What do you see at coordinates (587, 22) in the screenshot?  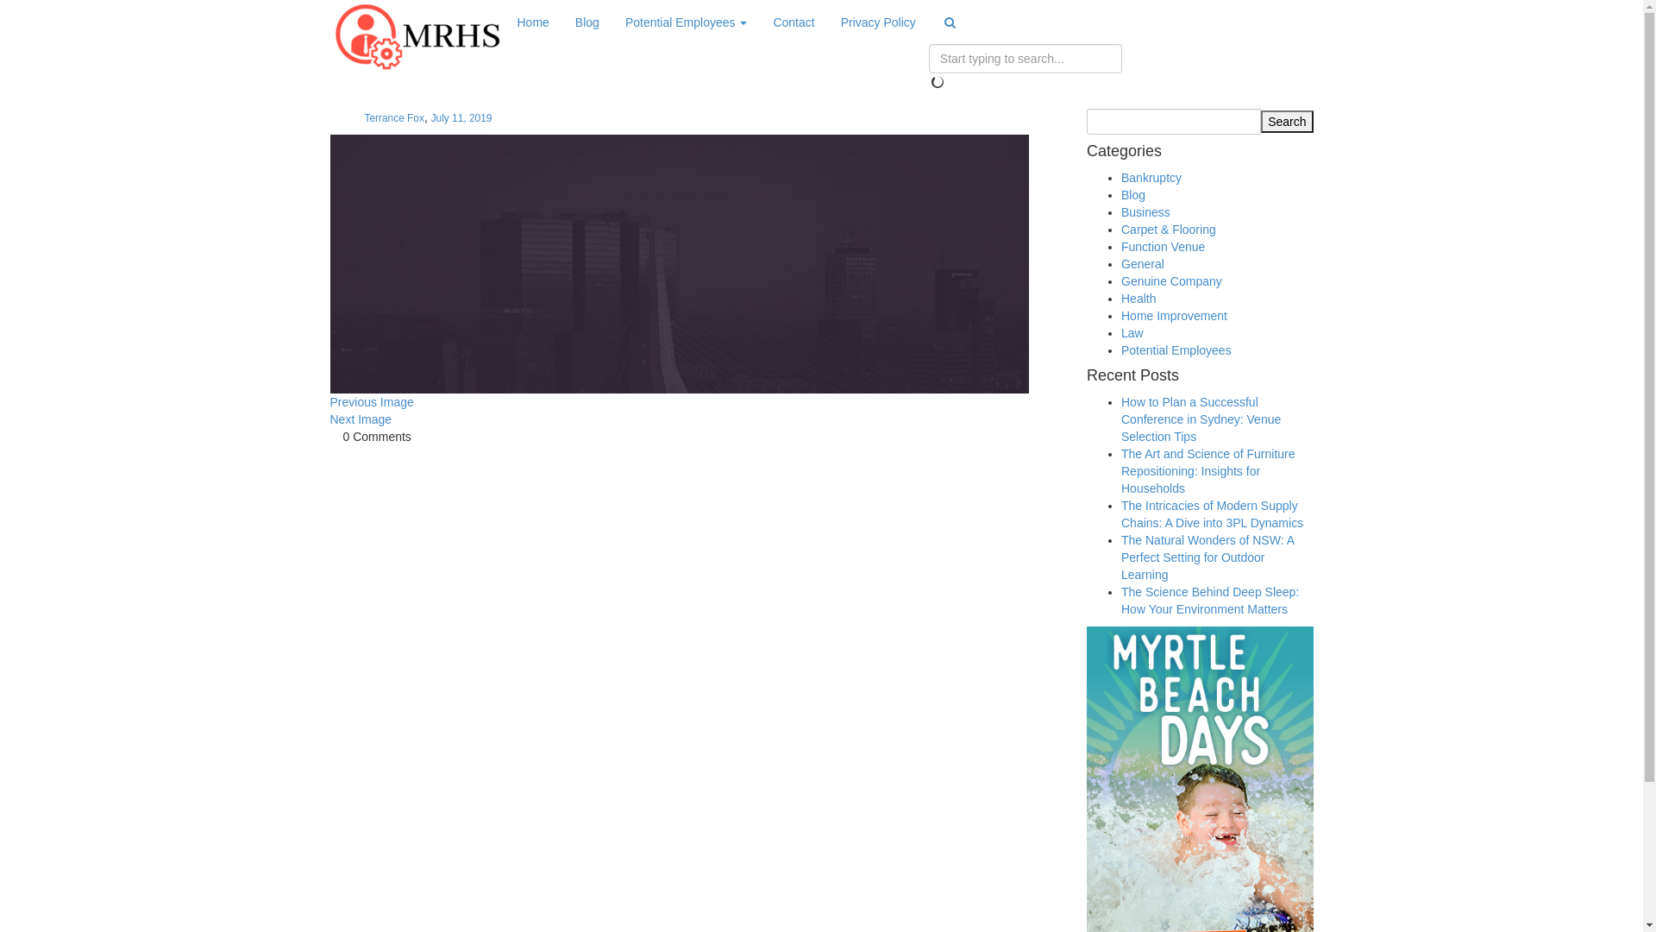 I see `Blog` at bounding box center [587, 22].